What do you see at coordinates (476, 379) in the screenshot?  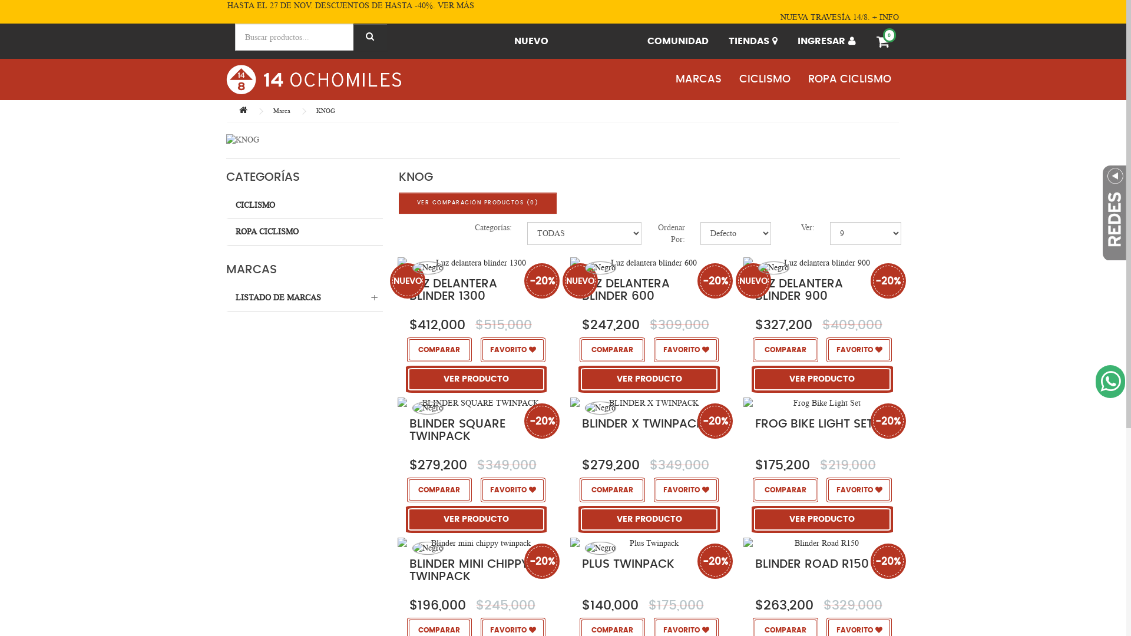 I see `VER PRODUCTO` at bounding box center [476, 379].